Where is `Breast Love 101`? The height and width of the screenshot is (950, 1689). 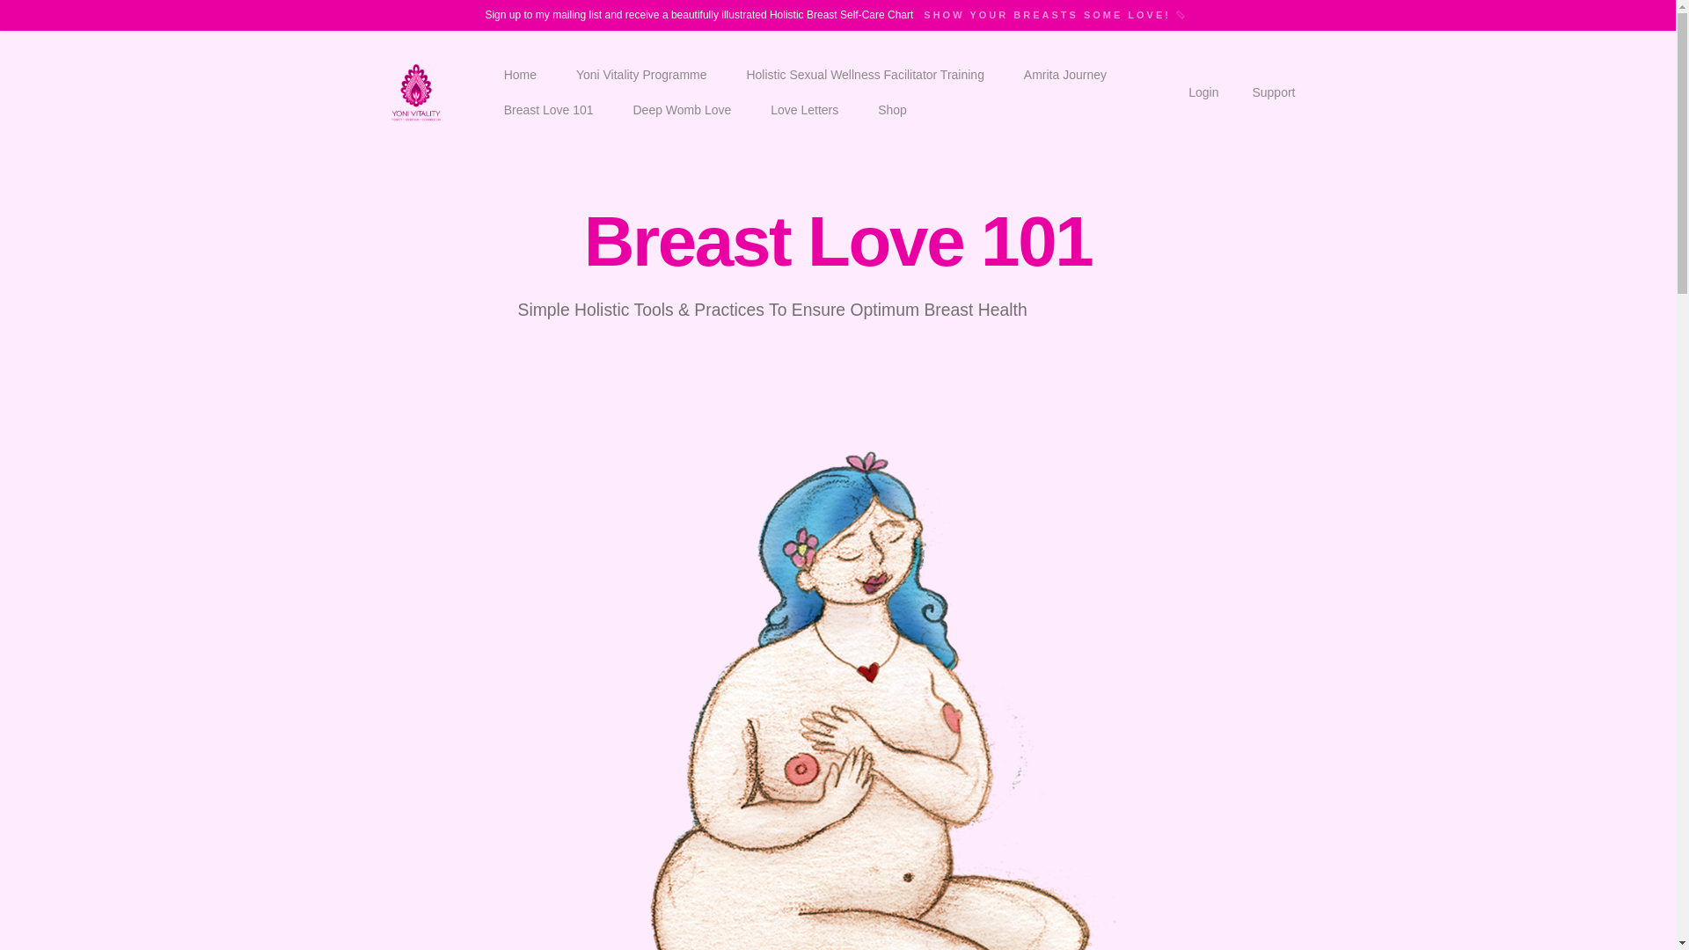 Breast Love 101 is located at coordinates (549, 109).